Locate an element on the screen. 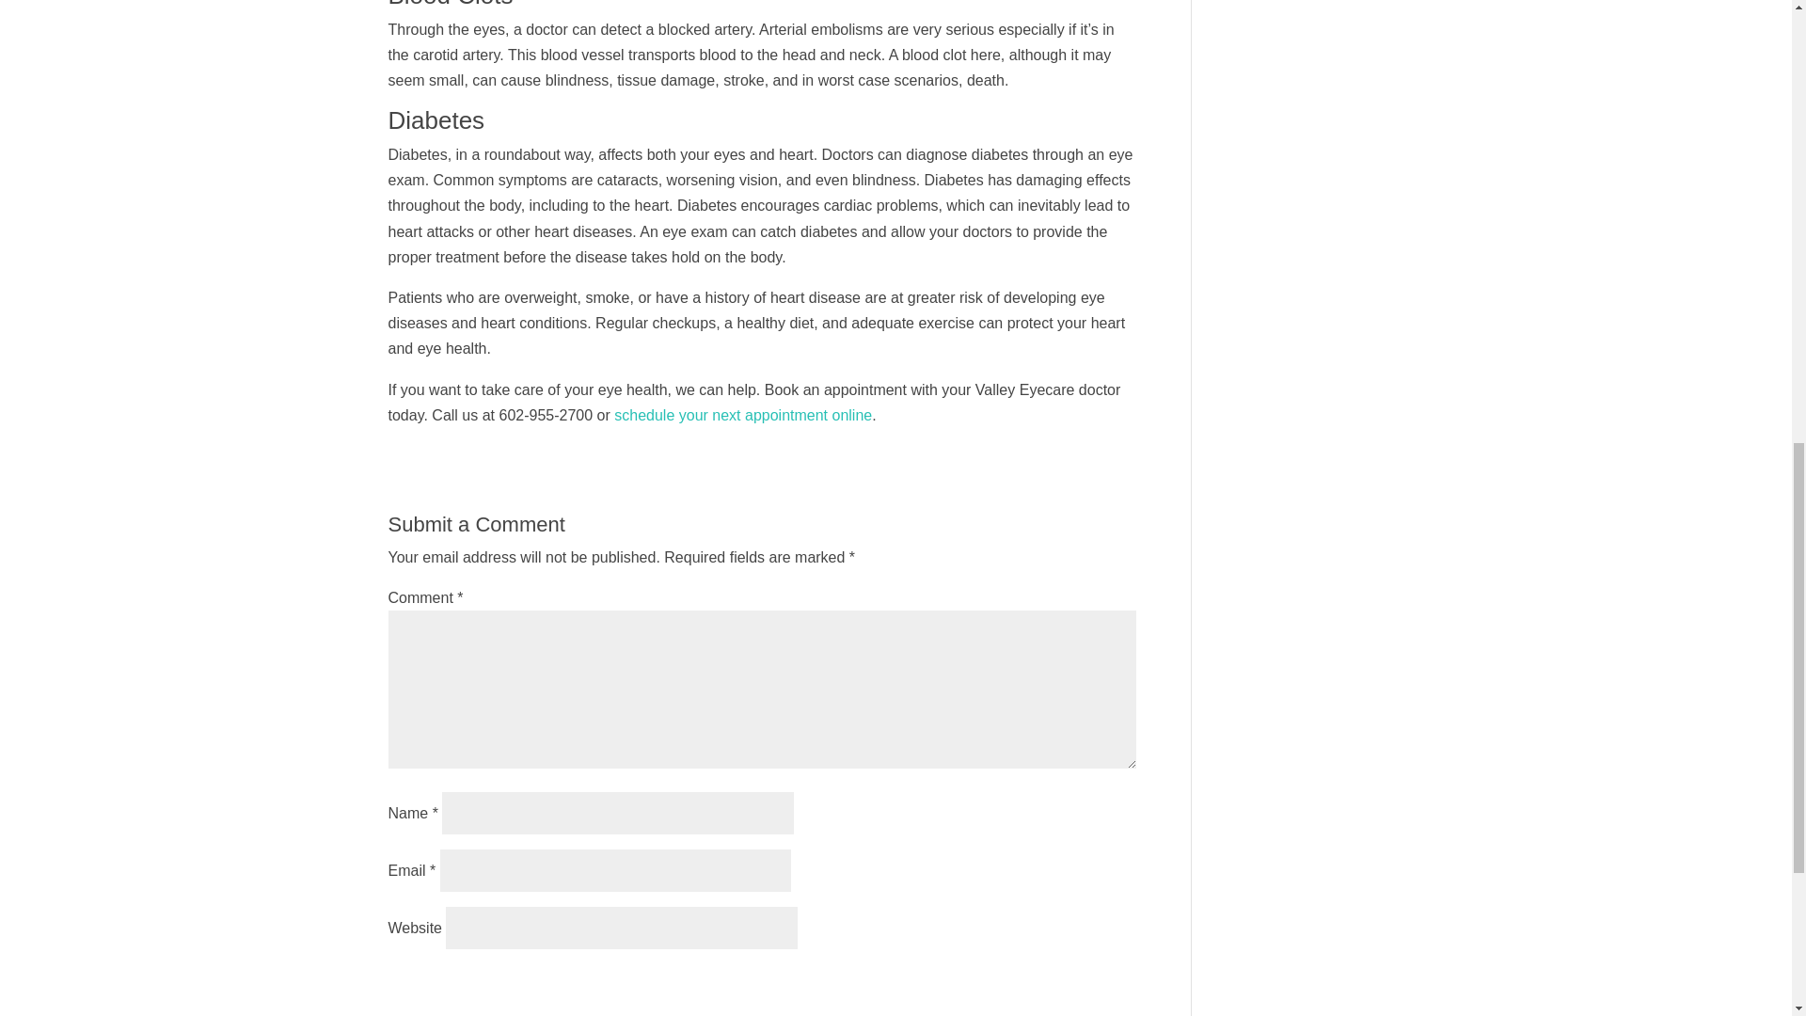 The width and height of the screenshot is (1806, 1016). schedule your next appointment online is located at coordinates (743, 416).